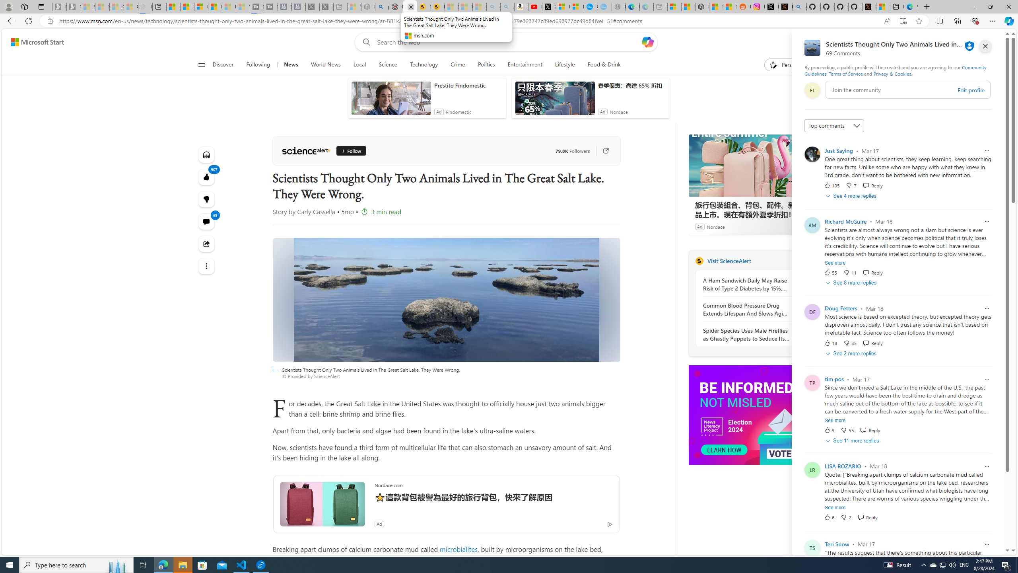 The height and width of the screenshot is (573, 1018). What do you see at coordinates (839, 150) in the screenshot?
I see `Just Saying` at bounding box center [839, 150].